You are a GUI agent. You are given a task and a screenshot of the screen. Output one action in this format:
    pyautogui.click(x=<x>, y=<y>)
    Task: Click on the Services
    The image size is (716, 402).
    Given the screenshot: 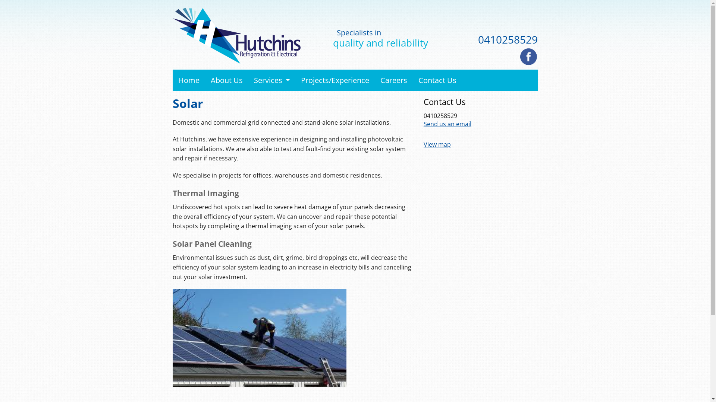 What is the action you would take?
    pyautogui.click(x=272, y=80)
    